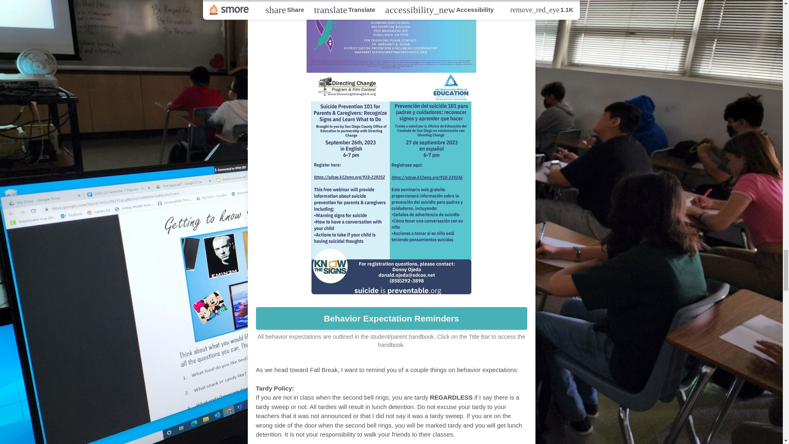 The image size is (789, 444). I want to click on Behavior Expectation Reminders, so click(391, 319).